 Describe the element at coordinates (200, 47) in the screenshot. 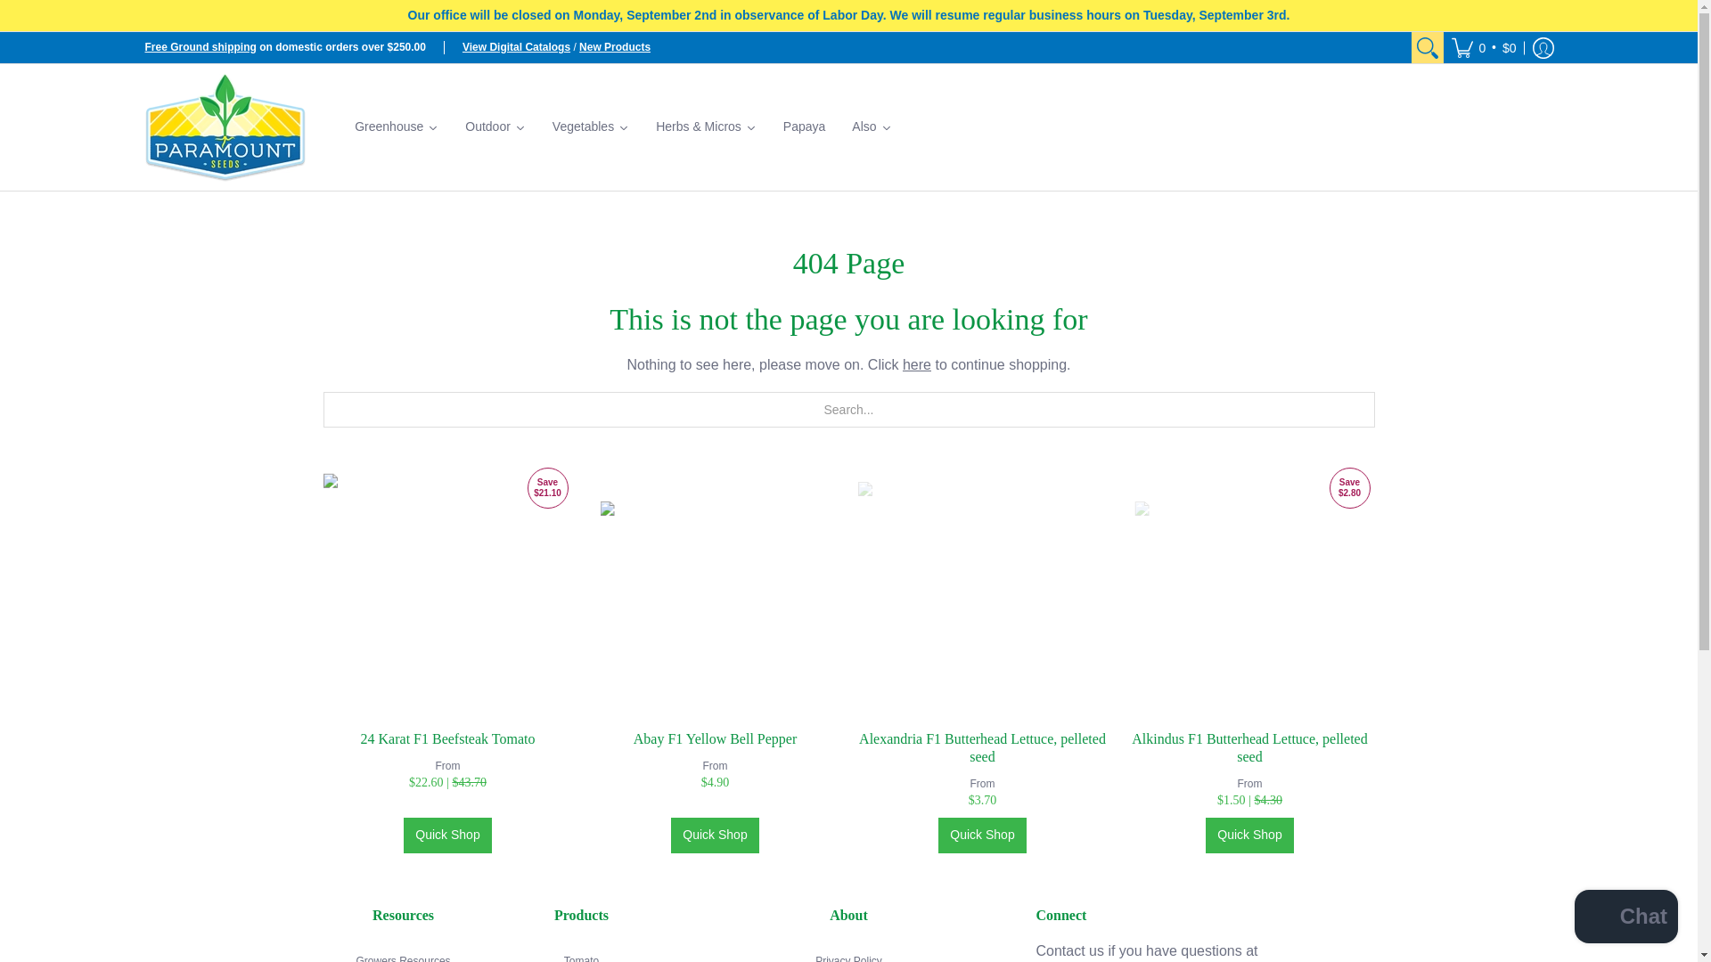

I see `Free Ground shipping` at that location.